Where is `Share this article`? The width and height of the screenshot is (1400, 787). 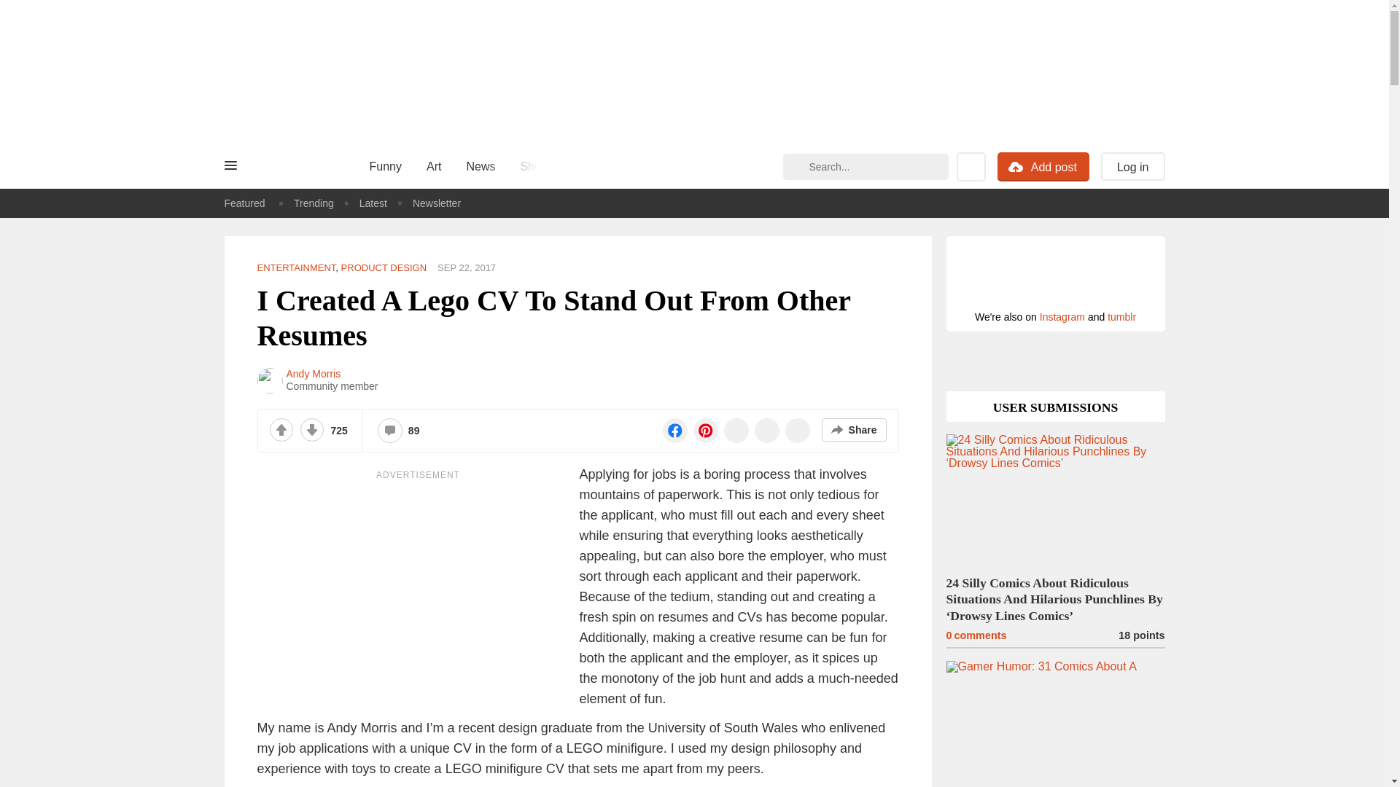 Share this article is located at coordinates (854, 429).